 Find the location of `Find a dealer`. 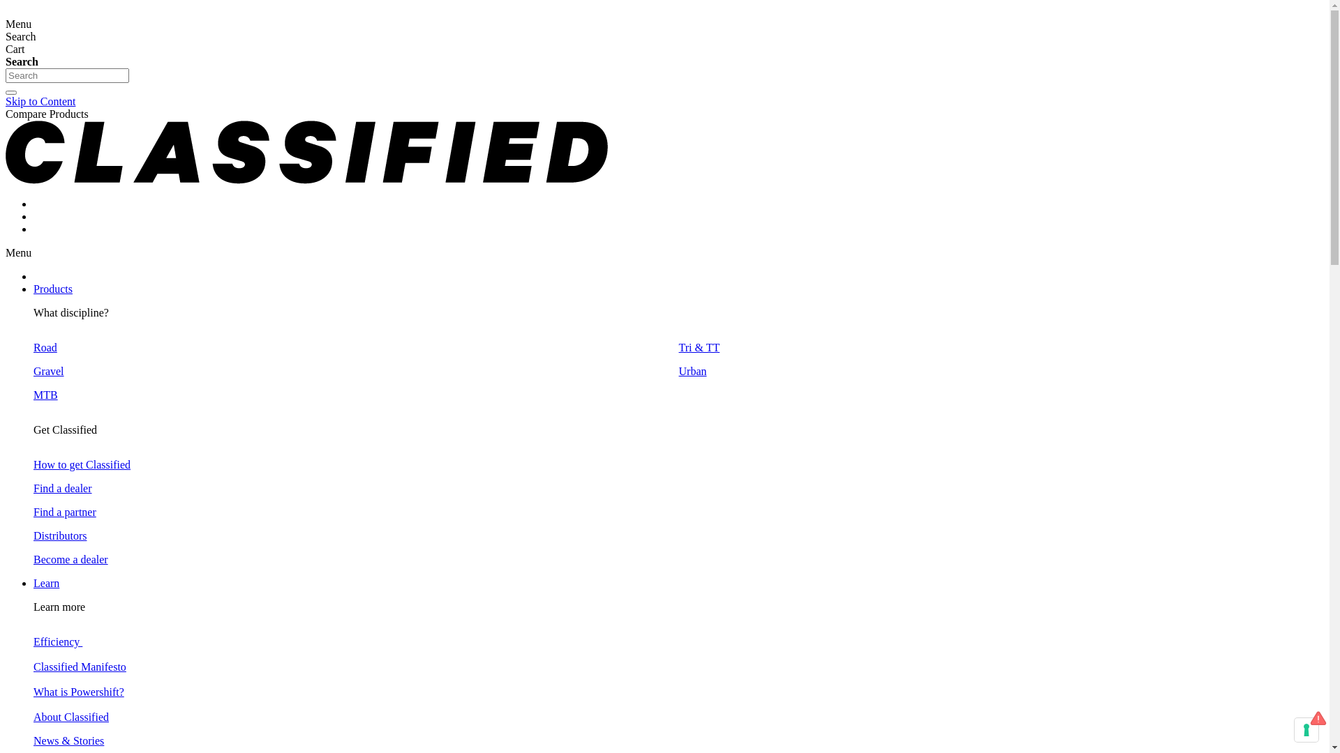

Find a dealer is located at coordinates (63, 488).